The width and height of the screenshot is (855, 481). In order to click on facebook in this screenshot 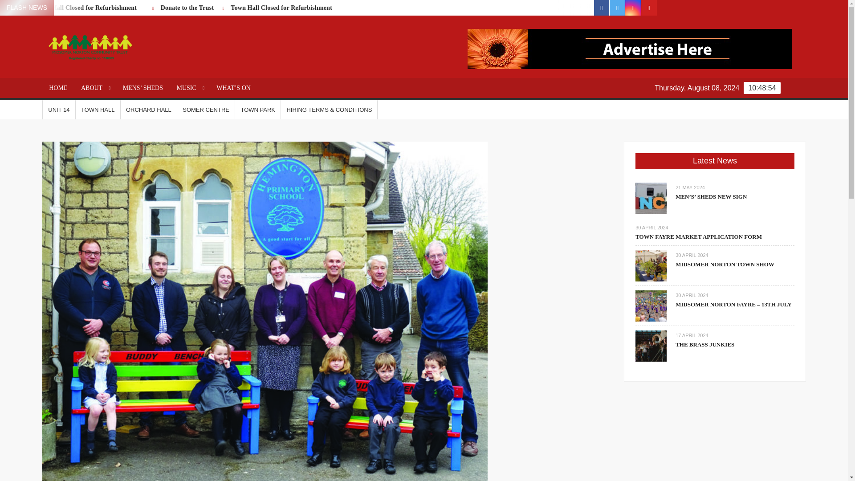, I will do `click(602, 8)`.